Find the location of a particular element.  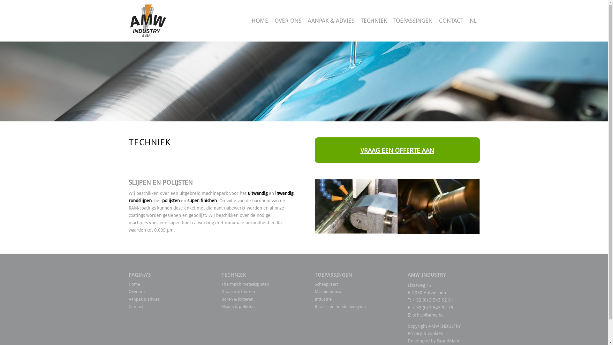

Machinebouw is located at coordinates (351, 291).